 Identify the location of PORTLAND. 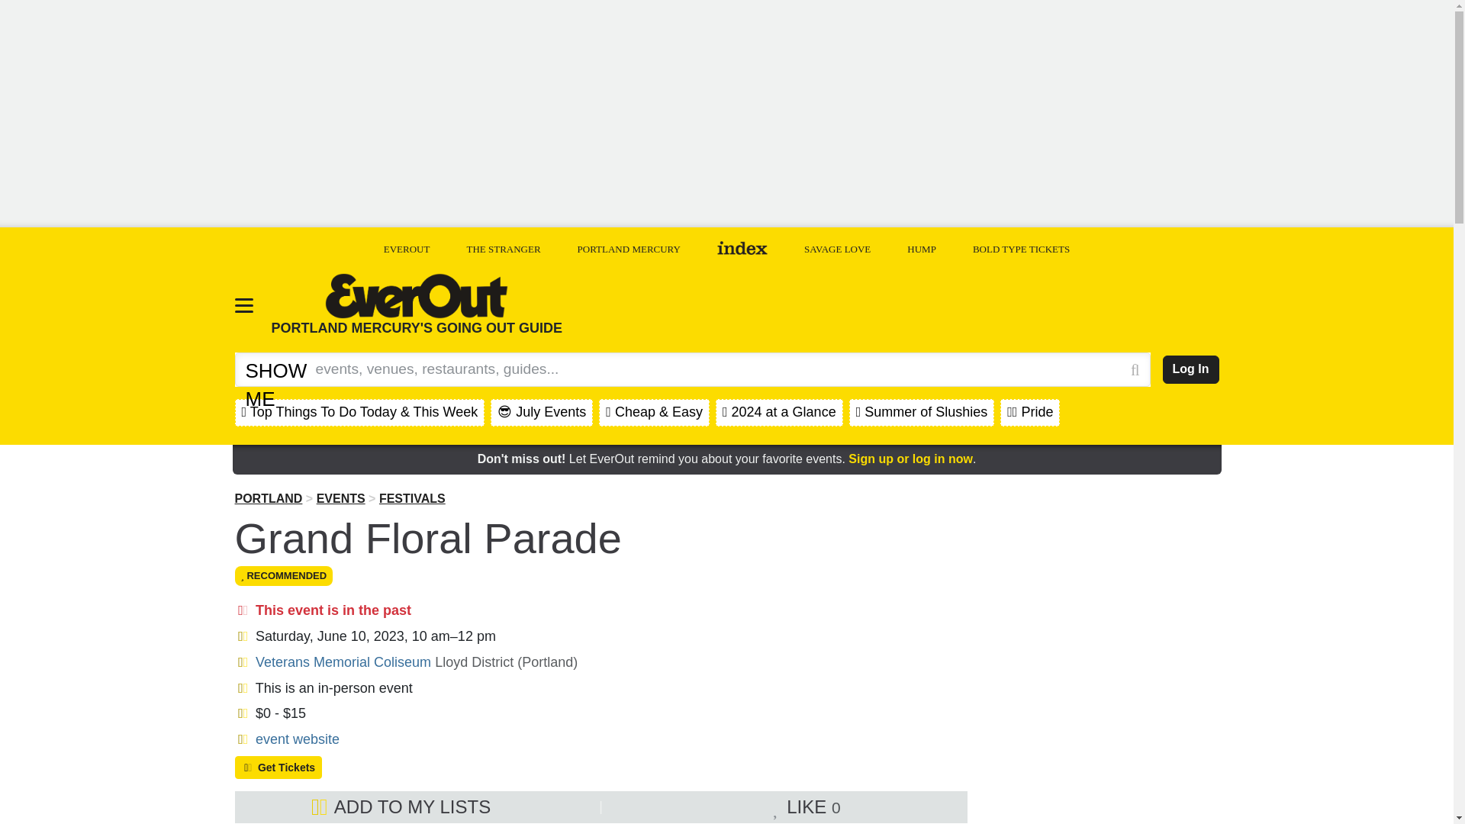
(269, 498).